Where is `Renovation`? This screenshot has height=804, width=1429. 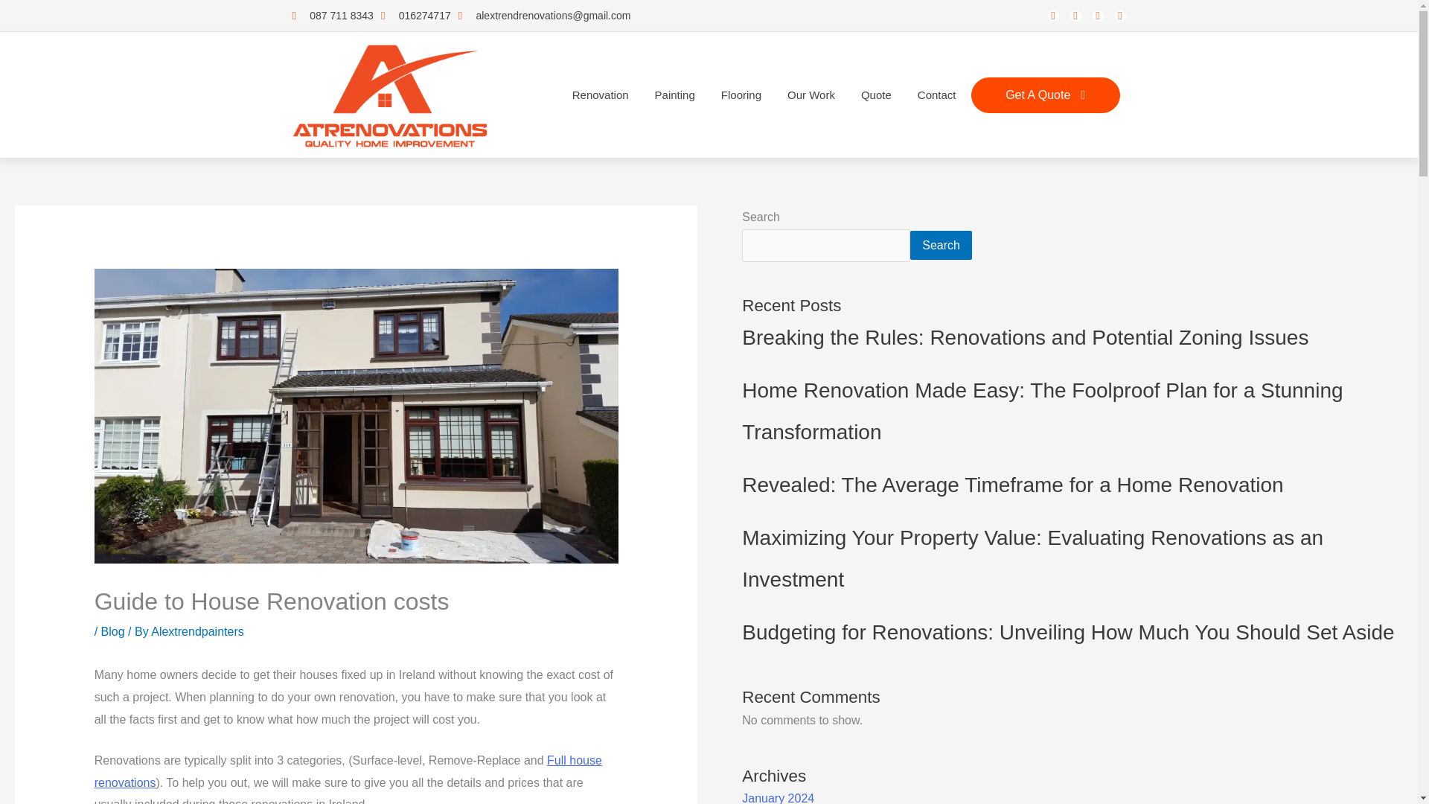 Renovation is located at coordinates (600, 95).